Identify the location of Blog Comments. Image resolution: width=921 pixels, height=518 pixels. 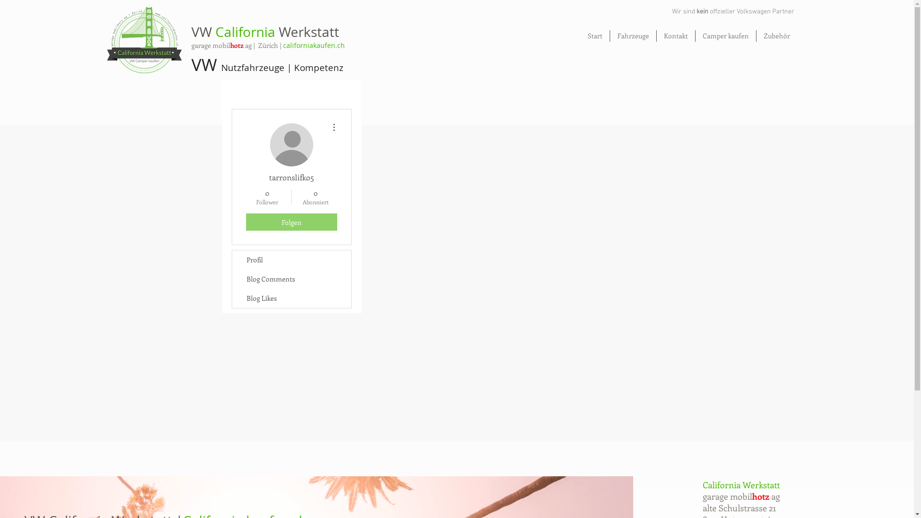
(292, 279).